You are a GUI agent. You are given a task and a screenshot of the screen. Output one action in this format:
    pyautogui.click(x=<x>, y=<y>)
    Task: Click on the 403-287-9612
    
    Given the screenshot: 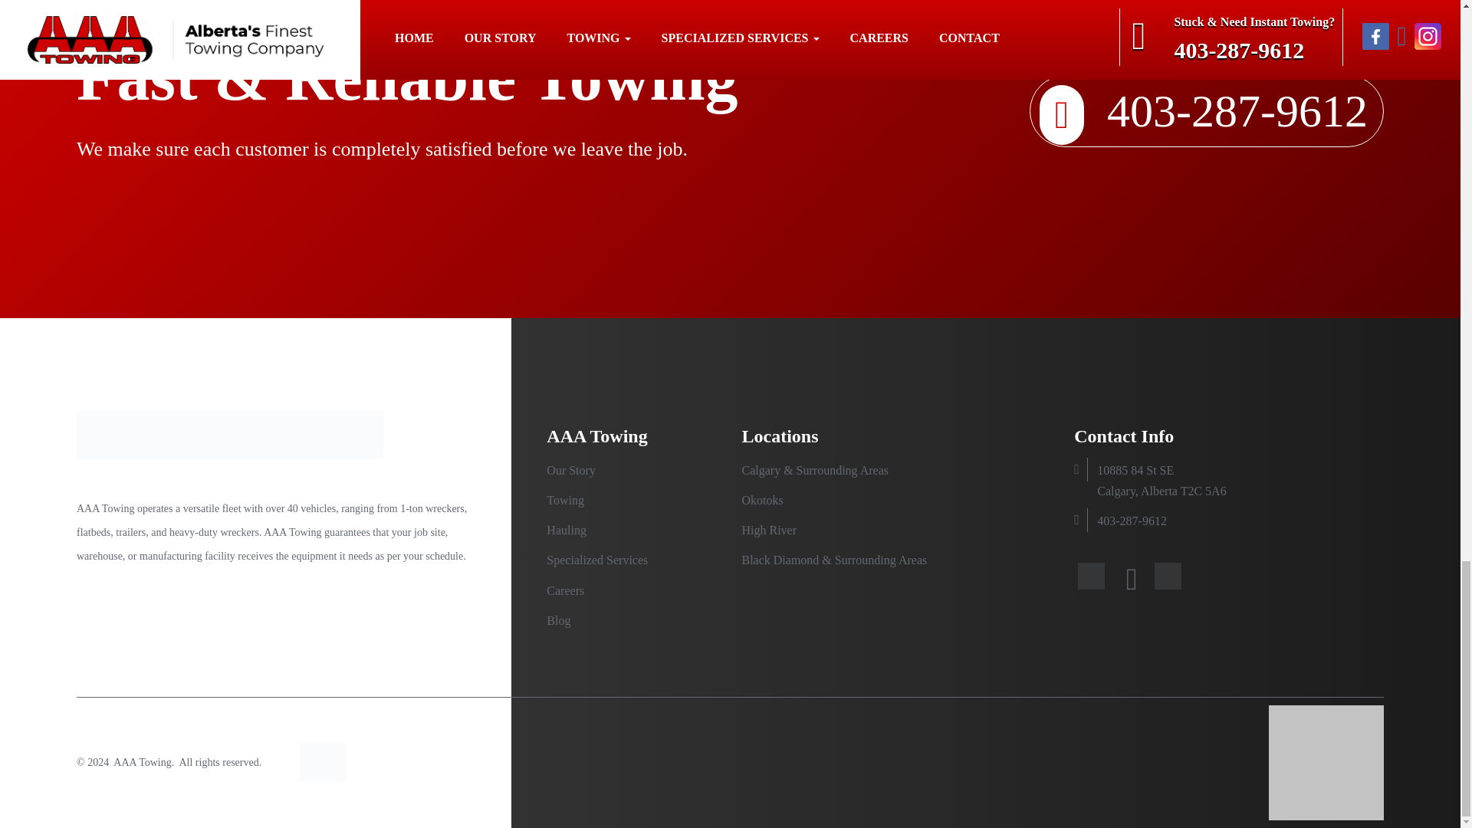 What is the action you would take?
    pyautogui.click(x=1206, y=111)
    